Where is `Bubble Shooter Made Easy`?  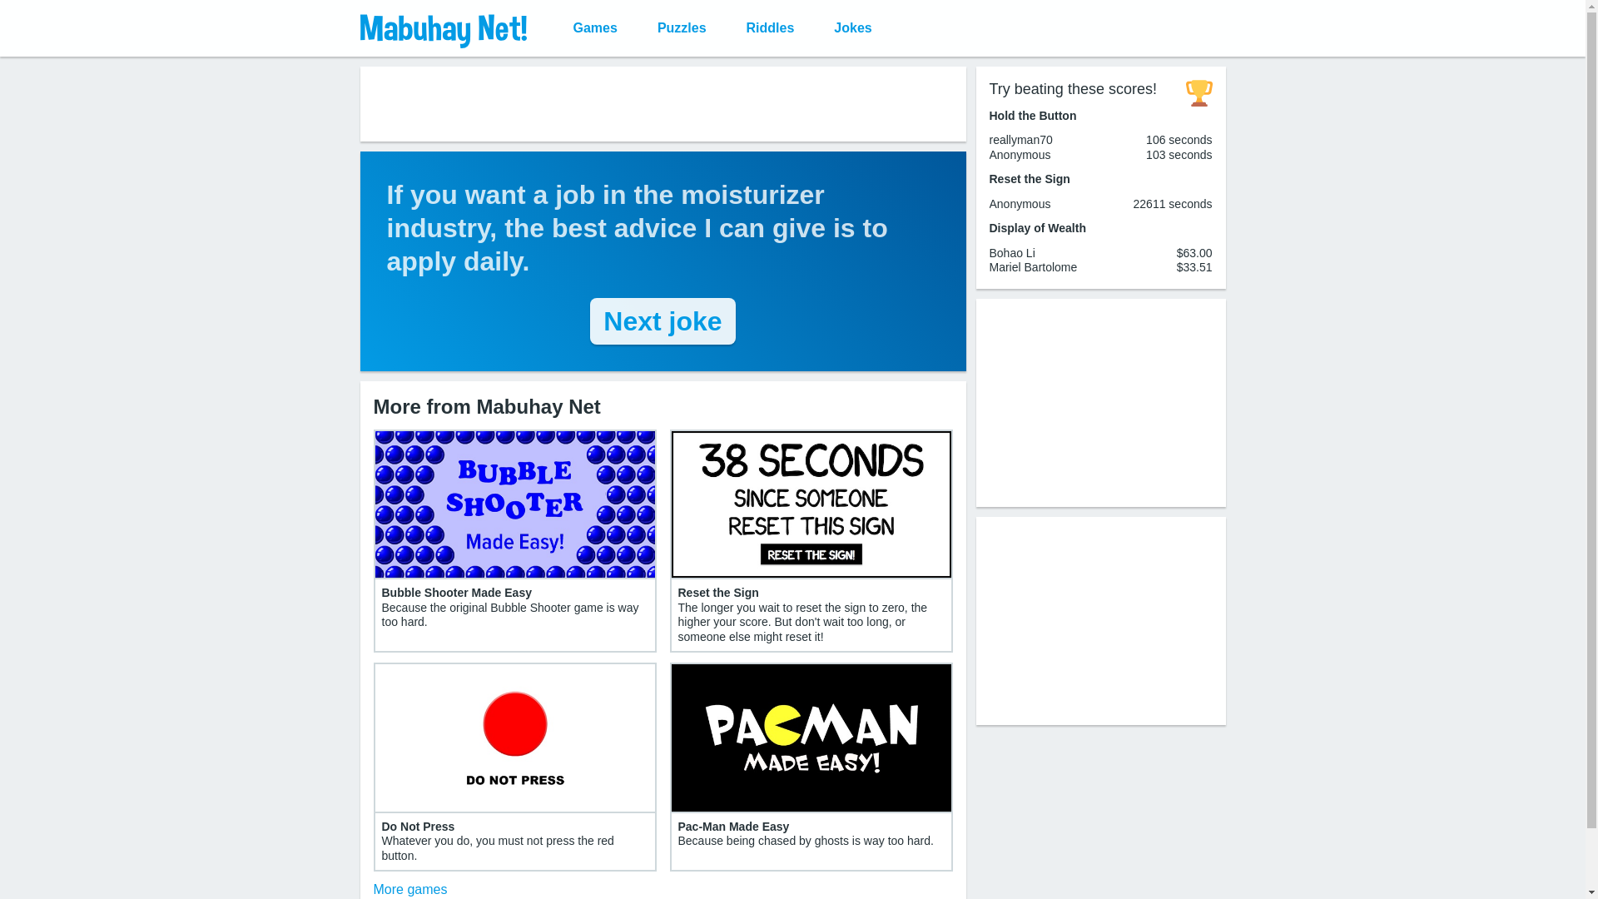 Bubble Shooter Made Easy is located at coordinates (456, 593).